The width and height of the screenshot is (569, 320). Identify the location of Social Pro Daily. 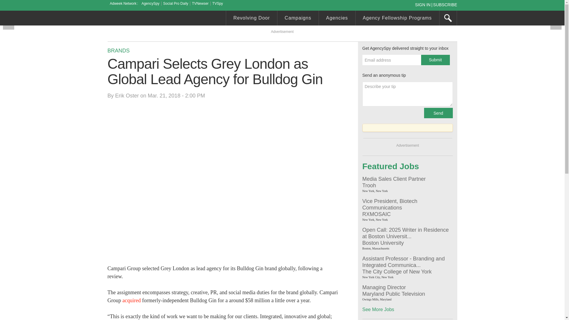
(176, 4).